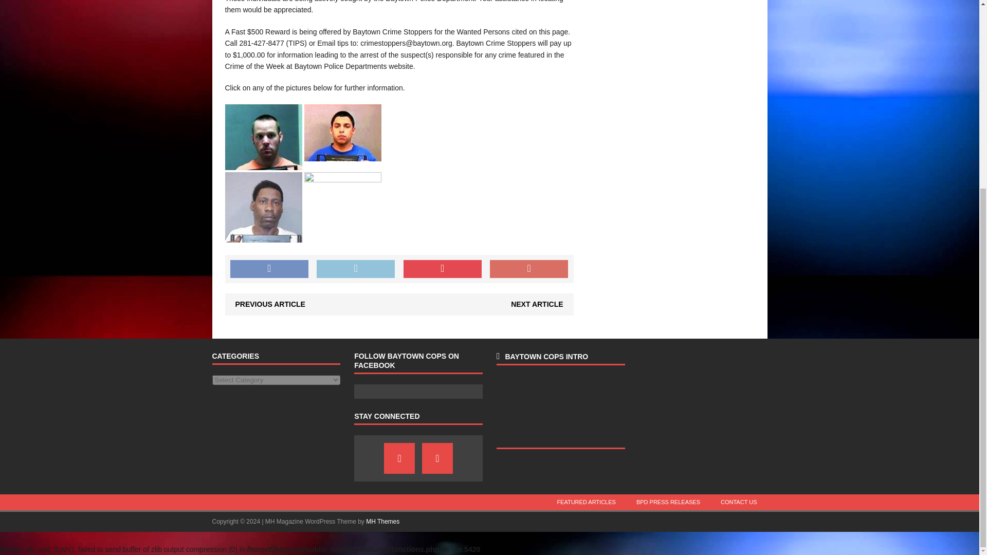 The image size is (987, 555). Describe the element at coordinates (382, 521) in the screenshot. I see `Premium WordPress Themes` at that location.